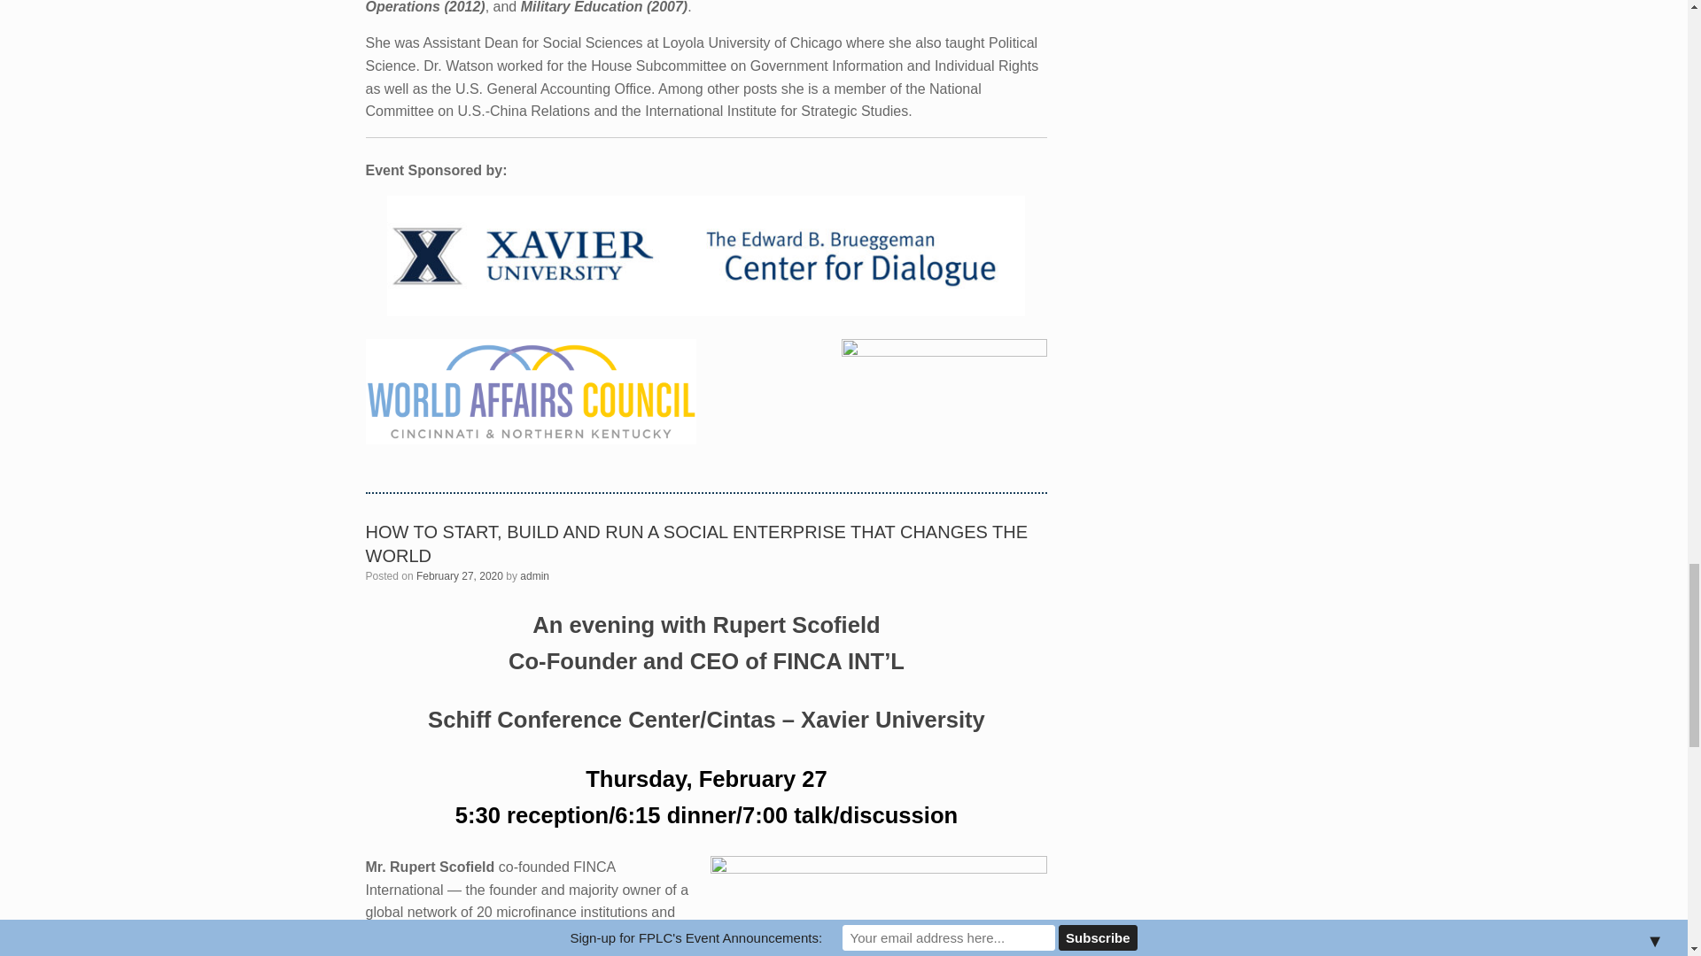 The height and width of the screenshot is (956, 1701). Describe the element at coordinates (535, 575) in the screenshot. I see `View all posts by admin` at that location.